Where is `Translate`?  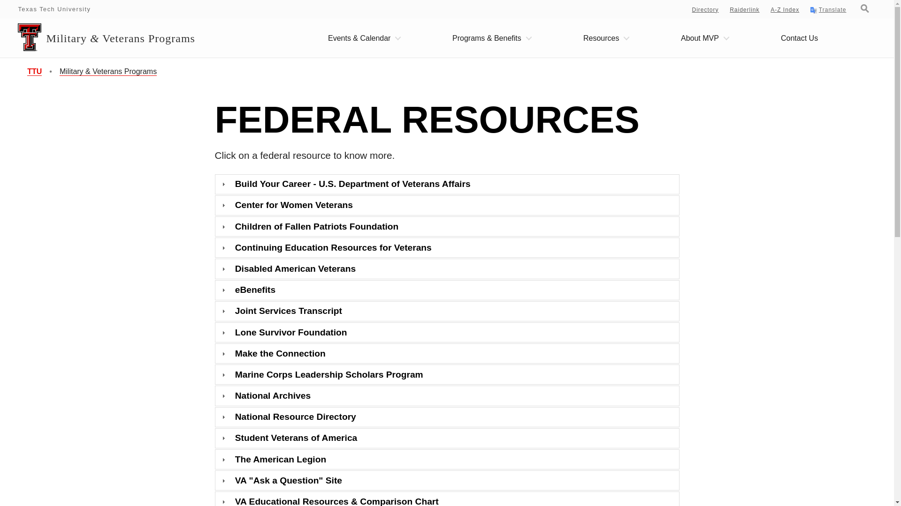 Translate is located at coordinates (828, 10).